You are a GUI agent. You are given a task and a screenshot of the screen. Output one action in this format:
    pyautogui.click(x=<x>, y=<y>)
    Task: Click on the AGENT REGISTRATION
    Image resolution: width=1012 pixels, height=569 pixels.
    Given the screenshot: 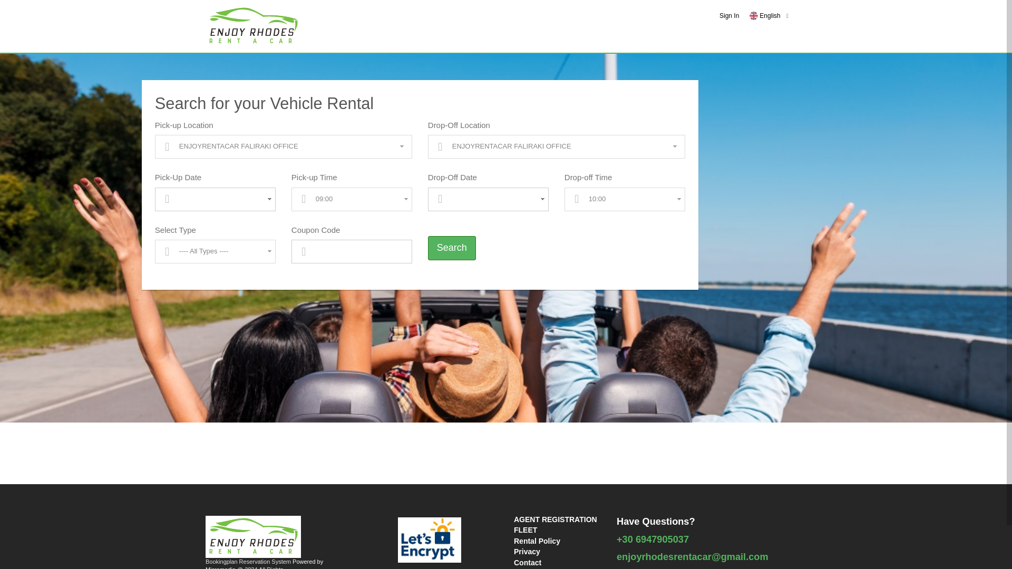 What is the action you would take?
    pyautogui.click(x=556, y=519)
    